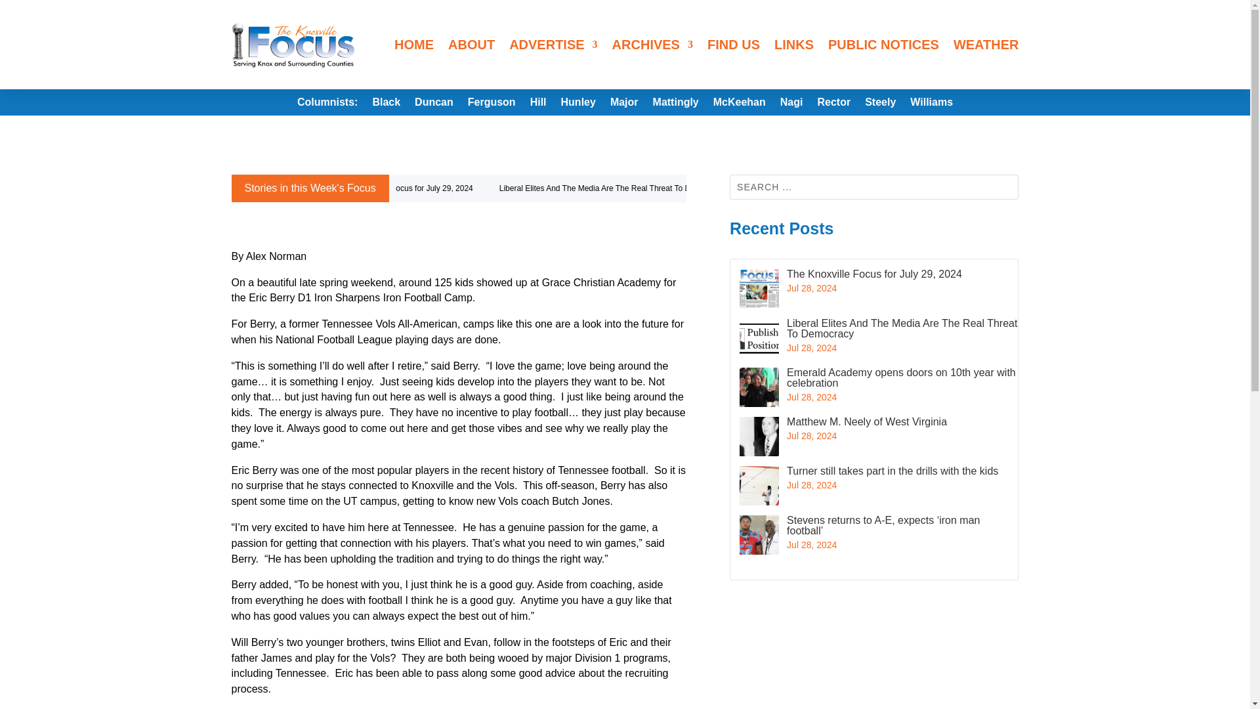  What do you see at coordinates (739, 105) in the screenshot?
I see `McKeehan` at bounding box center [739, 105].